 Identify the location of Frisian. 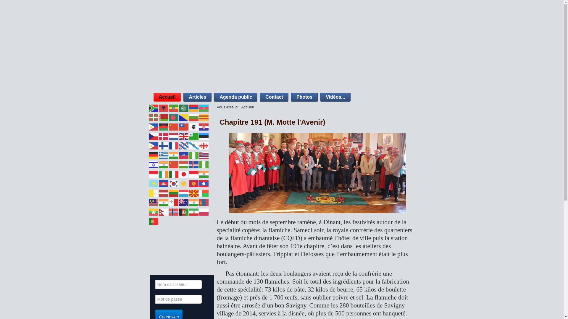
(184, 145).